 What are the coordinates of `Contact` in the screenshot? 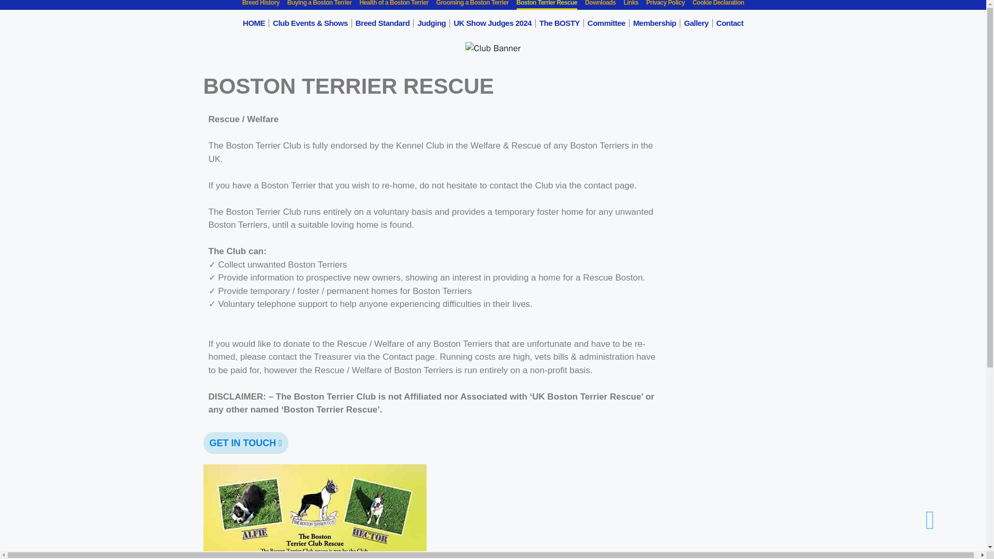 It's located at (730, 23).